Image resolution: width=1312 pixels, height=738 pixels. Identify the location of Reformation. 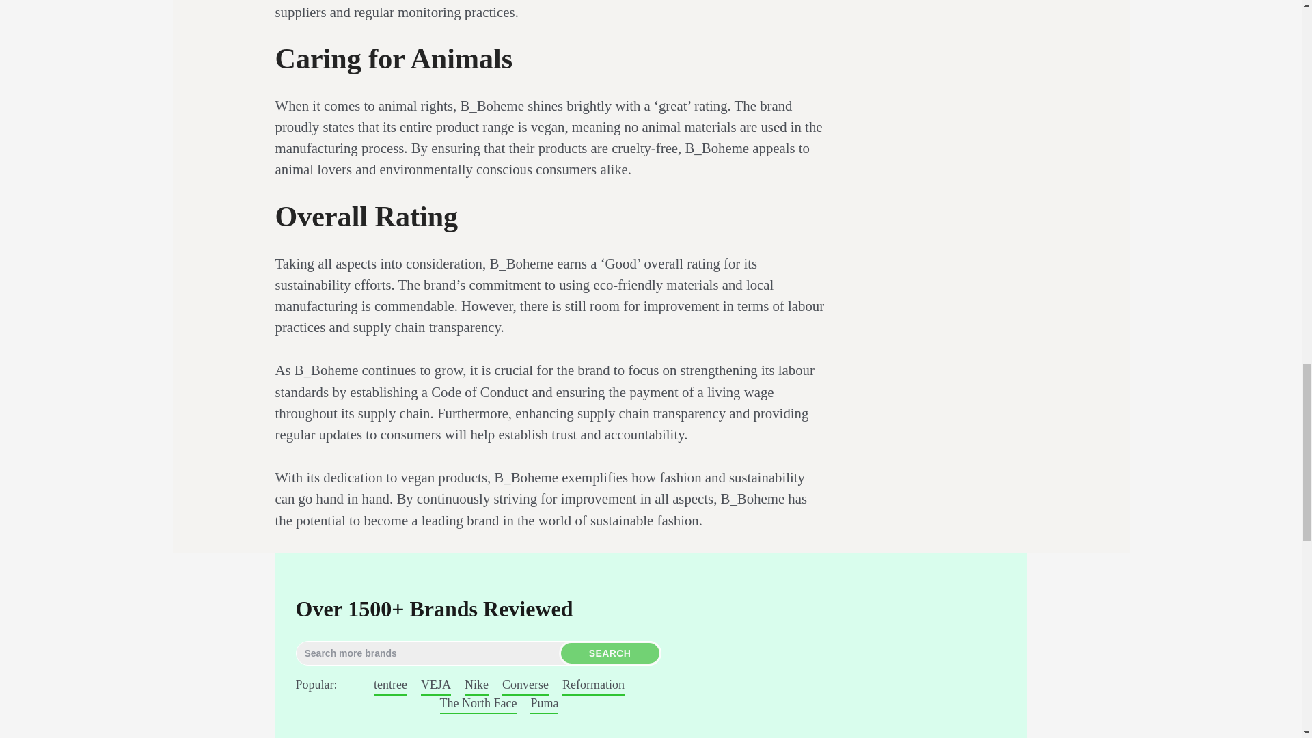
(593, 685).